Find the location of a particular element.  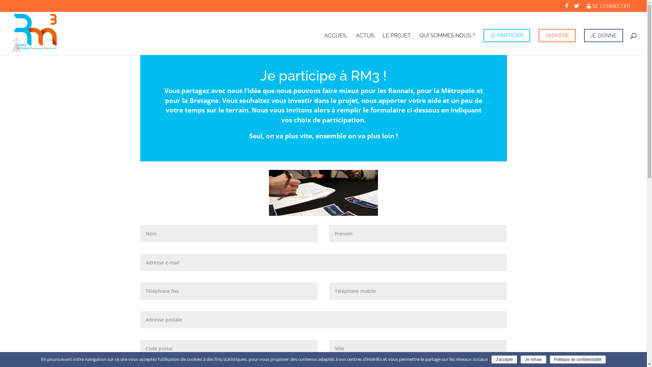

ACCUEIL is located at coordinates (336, 44).